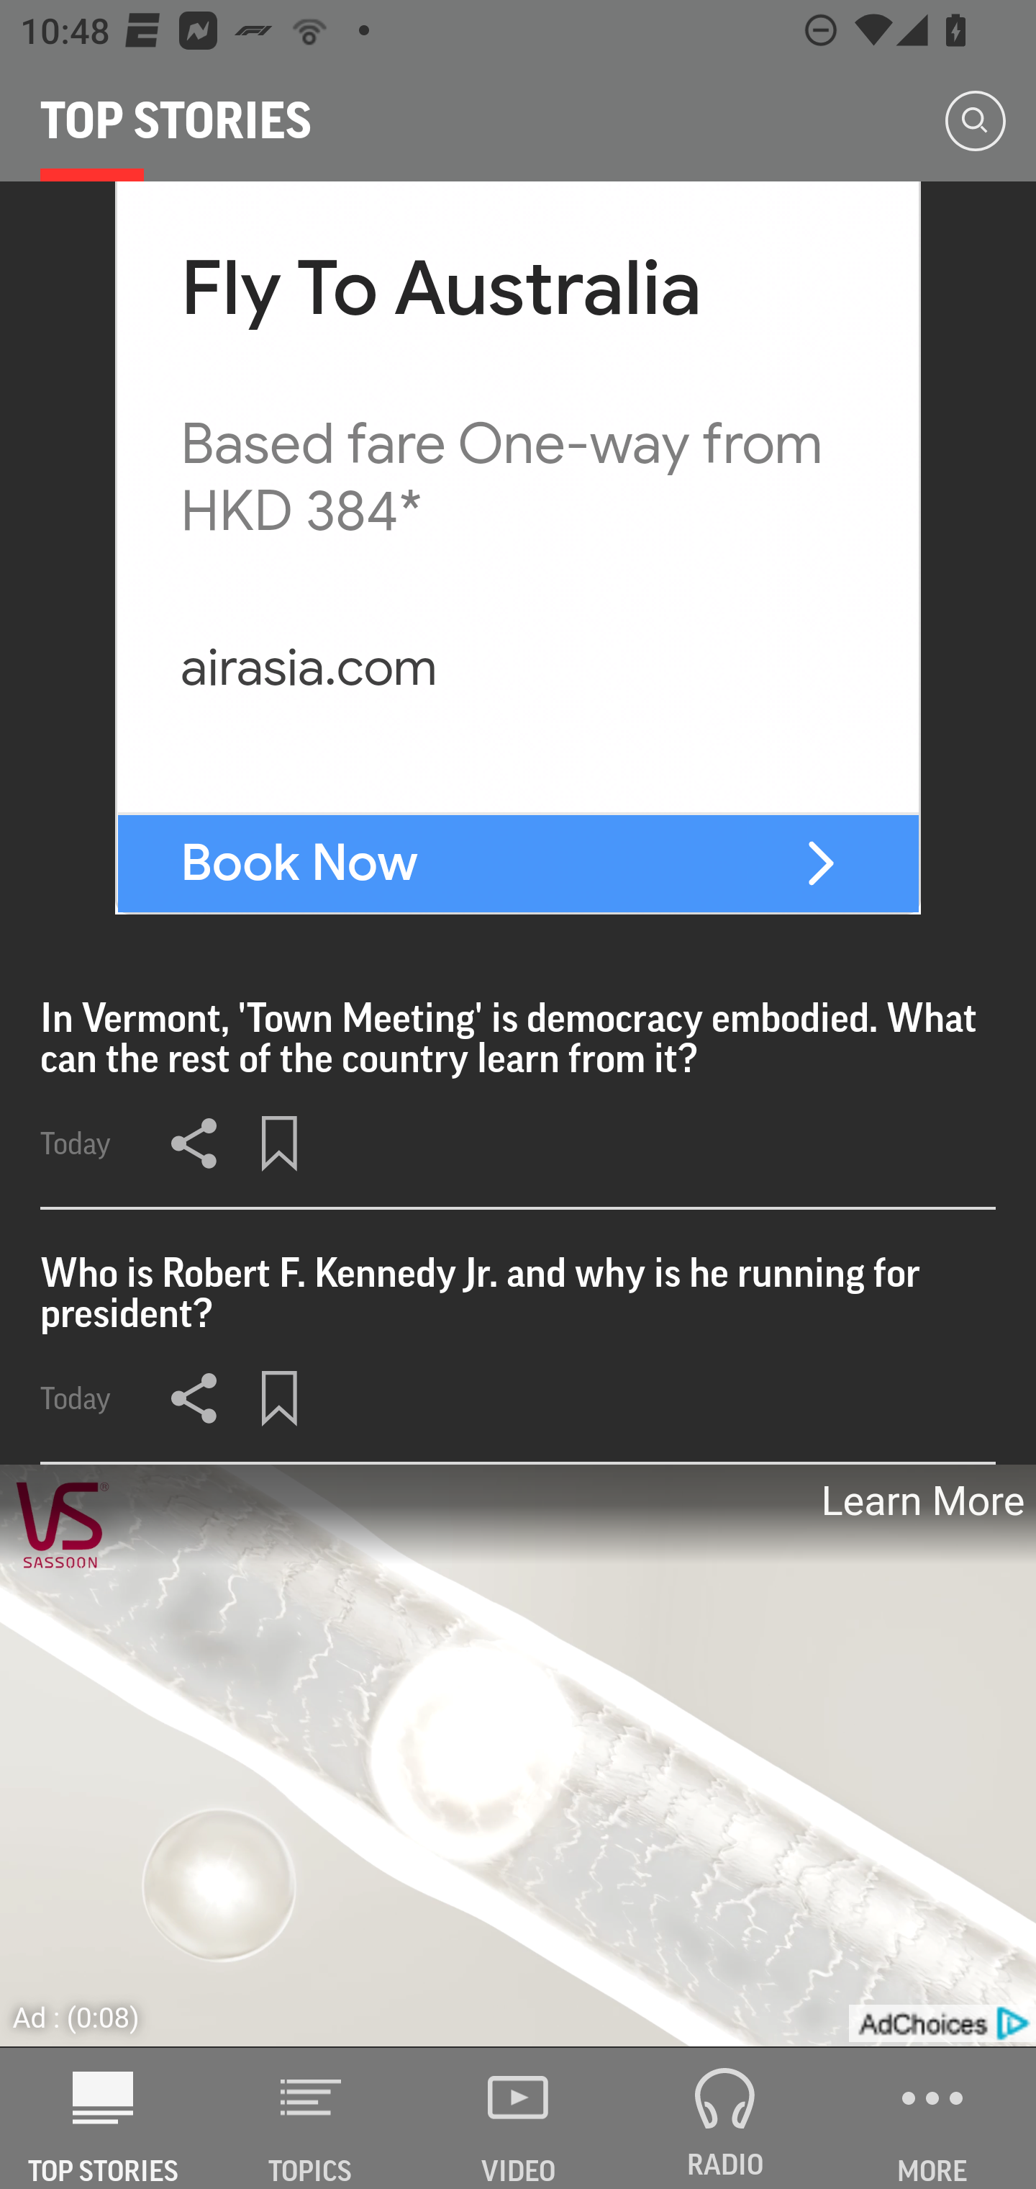  I want to click on VIDEO, so click(518, 2118).